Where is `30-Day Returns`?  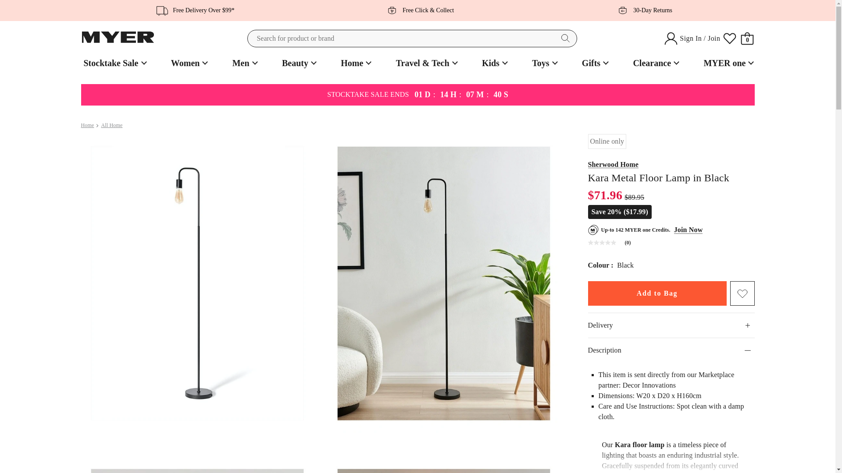
30-Day Returns is located at coordinates (642, 10).